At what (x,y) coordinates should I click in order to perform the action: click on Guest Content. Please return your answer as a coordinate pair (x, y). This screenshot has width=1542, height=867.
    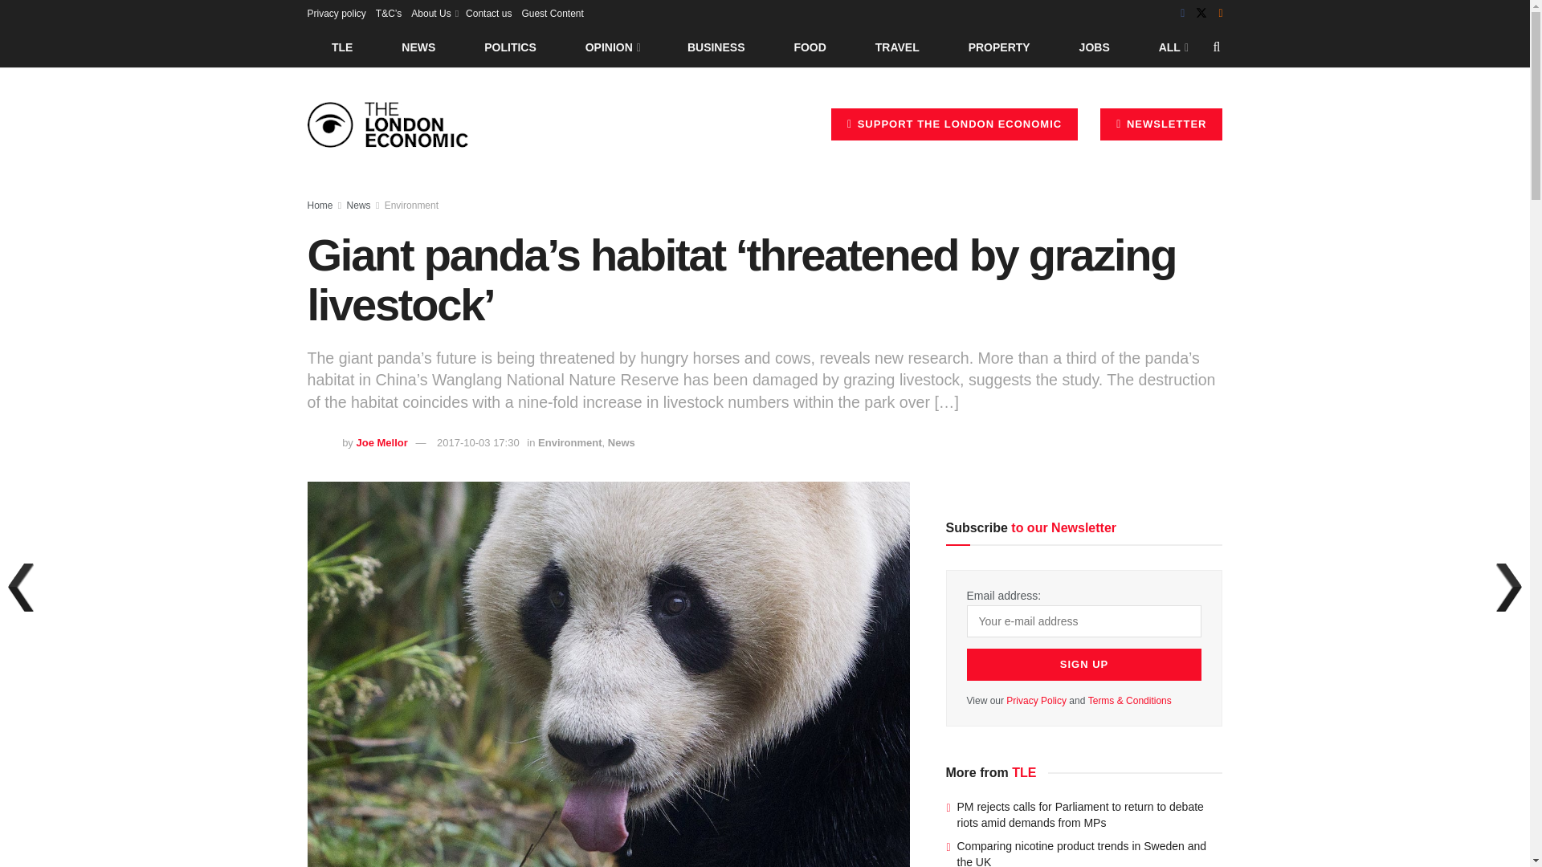
    Looking at the image, I should click on (551, 13).